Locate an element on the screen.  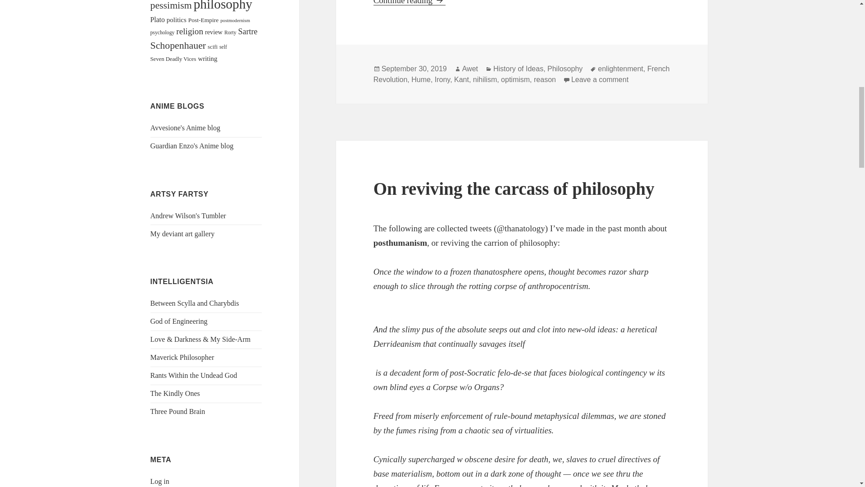
Great anime blogger is located at coordinates (192, 146).